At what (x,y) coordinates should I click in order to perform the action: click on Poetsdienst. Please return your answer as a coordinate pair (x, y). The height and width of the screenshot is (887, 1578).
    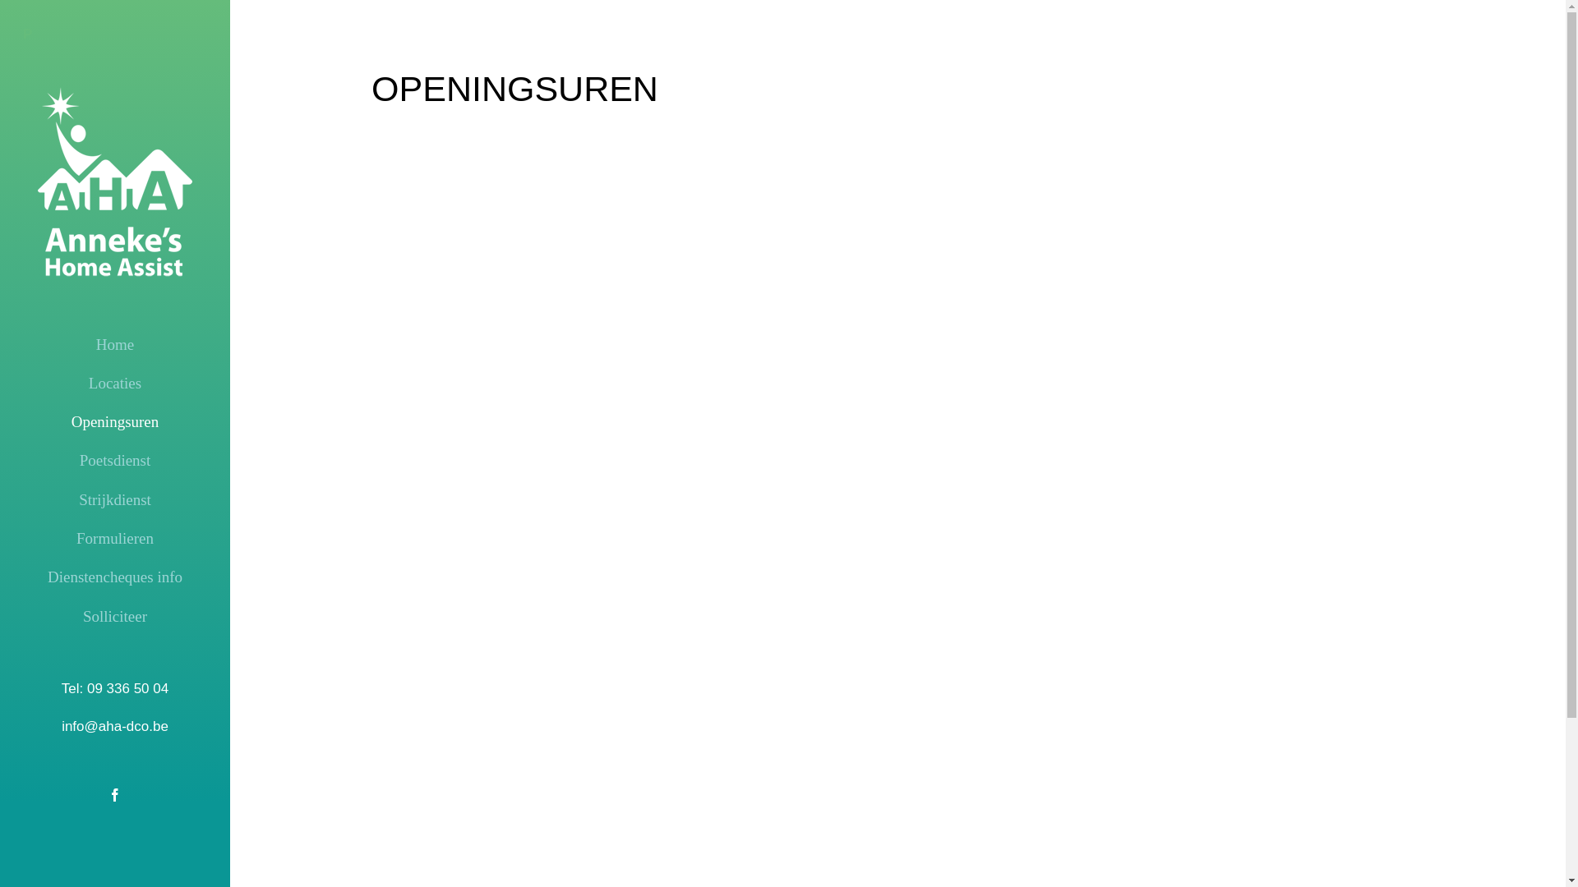
    Looking at the image, I should click on (115, 461).